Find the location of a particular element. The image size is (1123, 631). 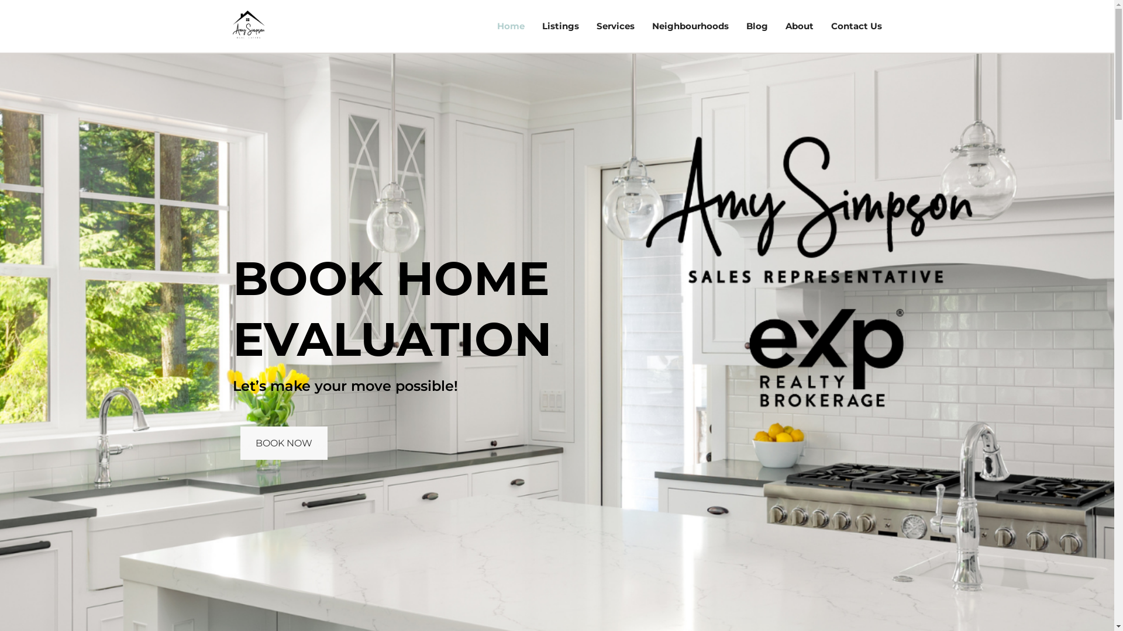

About is located at coordinates (800, 26).